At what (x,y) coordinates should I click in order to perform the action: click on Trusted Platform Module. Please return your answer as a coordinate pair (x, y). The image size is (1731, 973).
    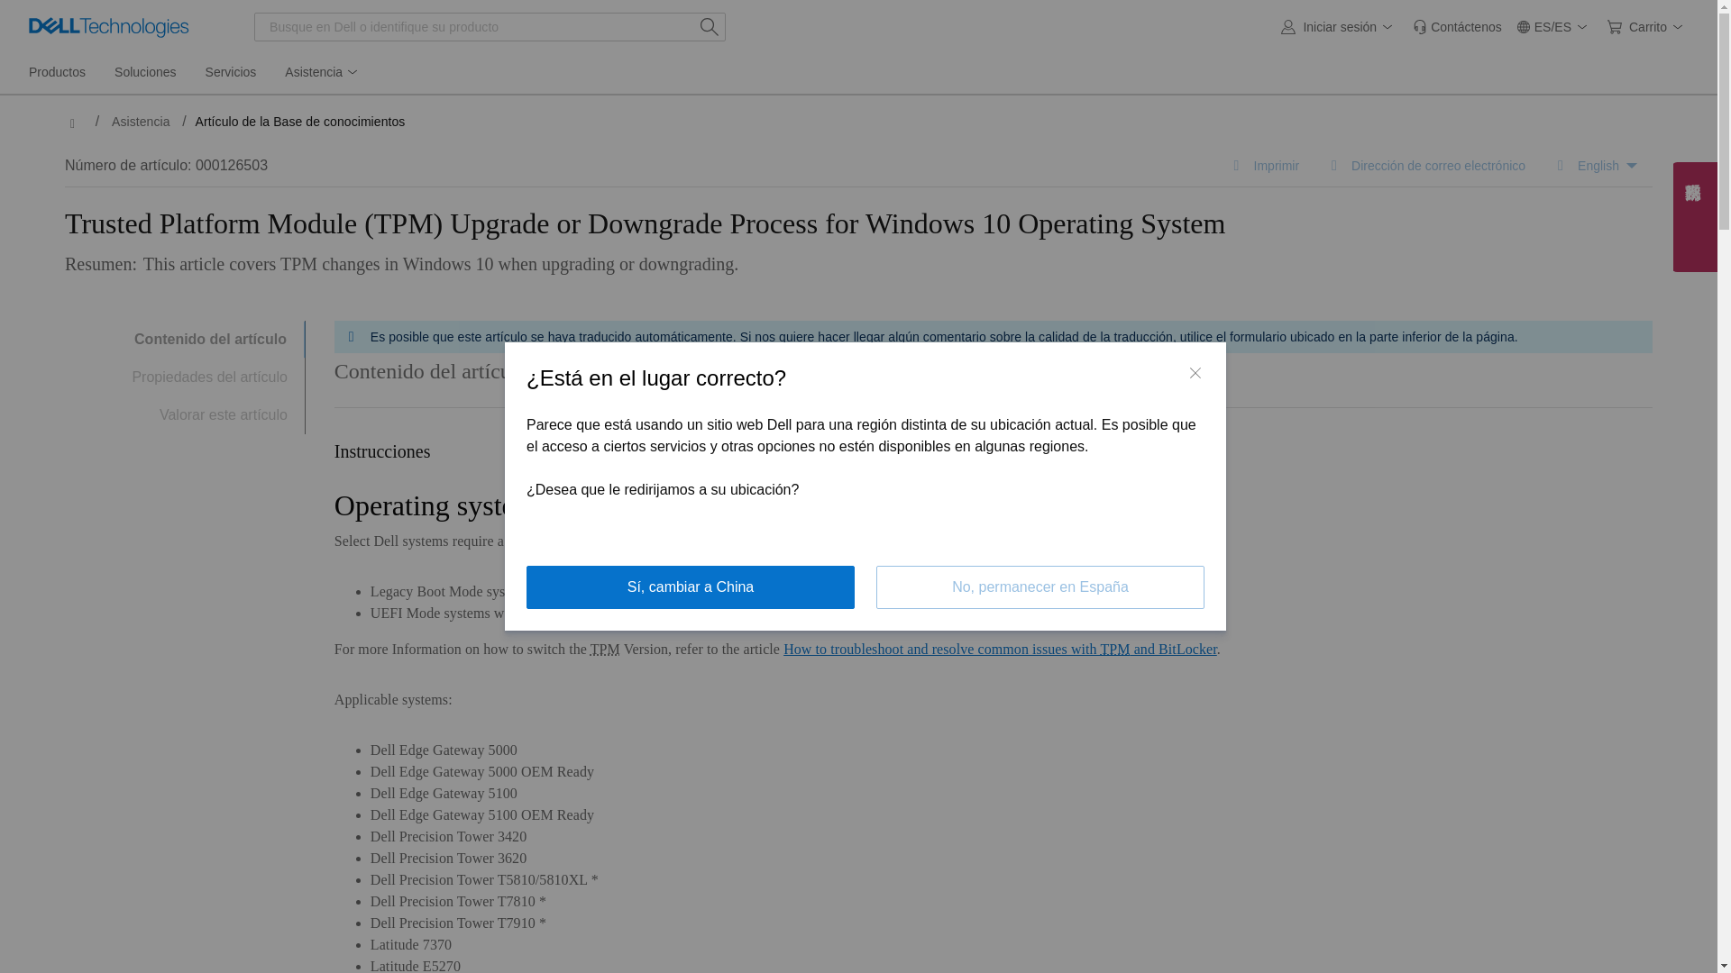
    Looking at the image, I should click on (581, 541).